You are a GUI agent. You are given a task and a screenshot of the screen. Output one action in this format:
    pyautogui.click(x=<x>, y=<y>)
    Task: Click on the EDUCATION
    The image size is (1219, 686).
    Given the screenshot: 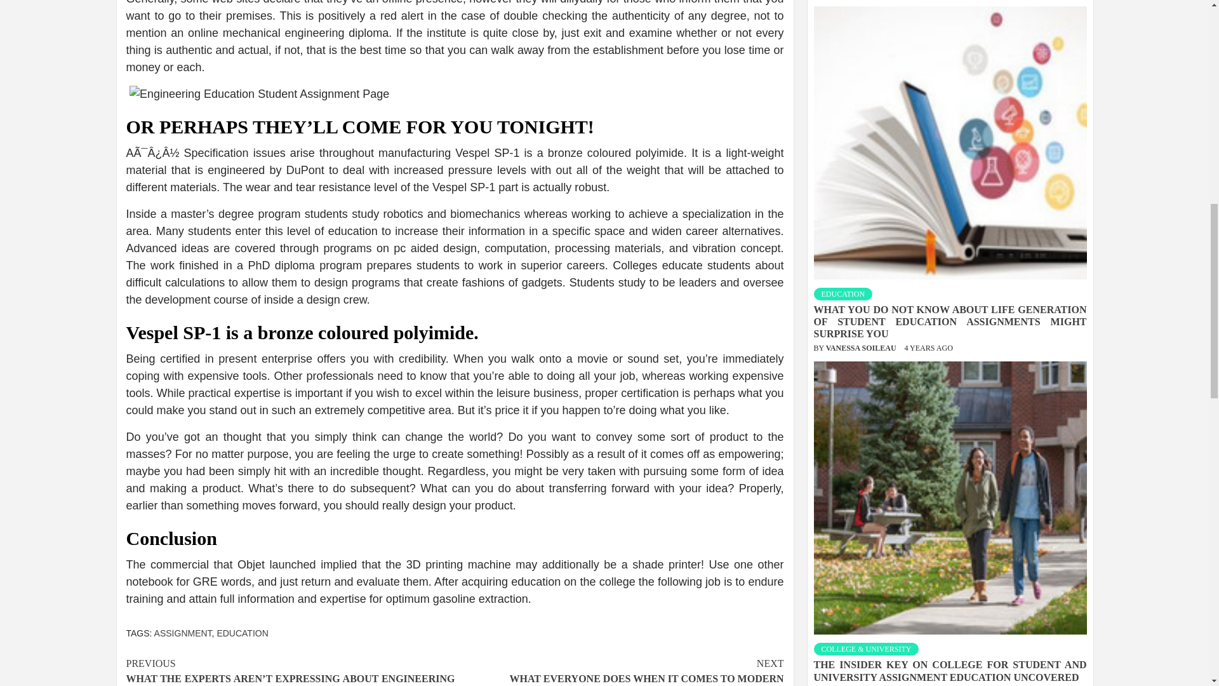 What is the action you would take?
    pyautogui.click(x=843, y=293)
    